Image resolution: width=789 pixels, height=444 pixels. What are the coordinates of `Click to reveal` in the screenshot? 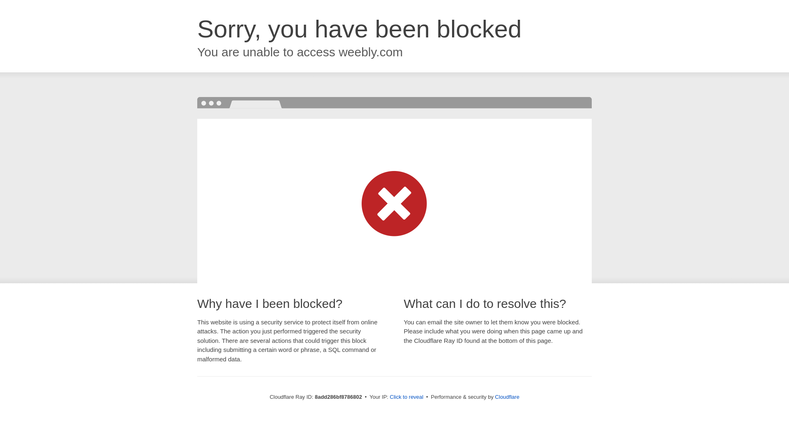 It's located at (407, 397).